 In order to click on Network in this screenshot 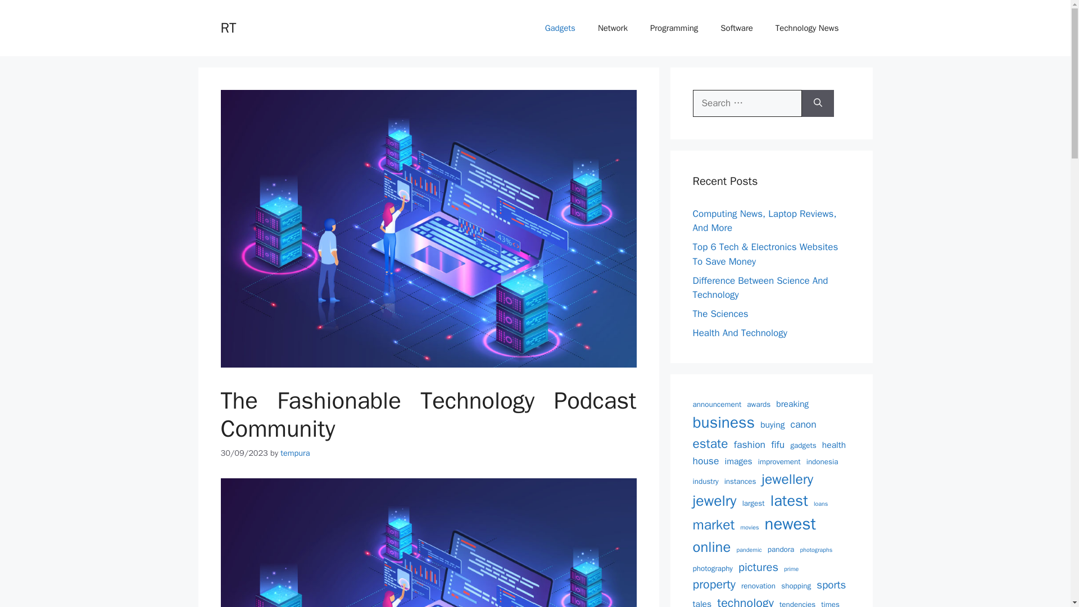, I will do `click(613, 28)`.